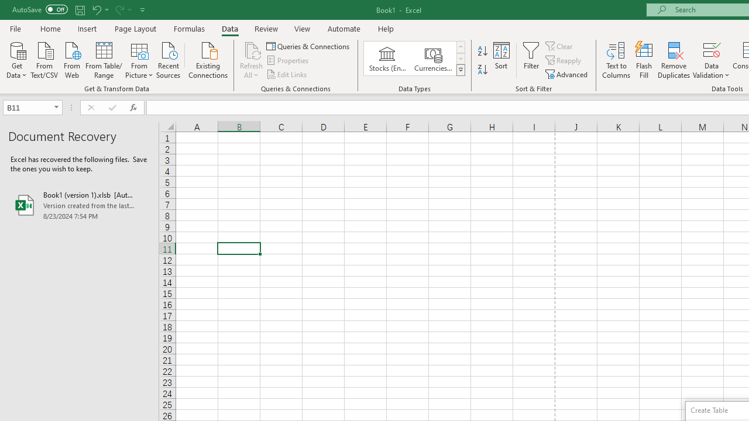 The height and width of the screenshot is (421, 749). What do you see at coordinates (229, 28) in the screenshot?
I see `Data` at bounding box center [229, 28].